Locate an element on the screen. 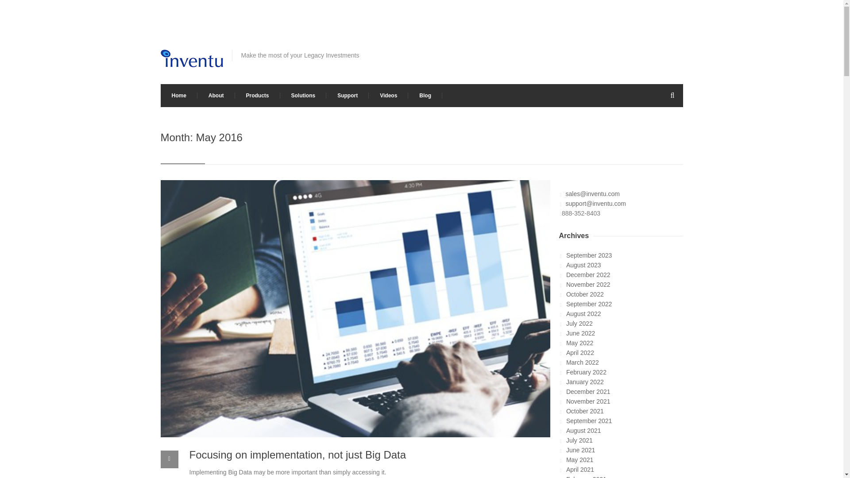 The image size is (850, 478). Solutions is located at coordinates (303, 96).